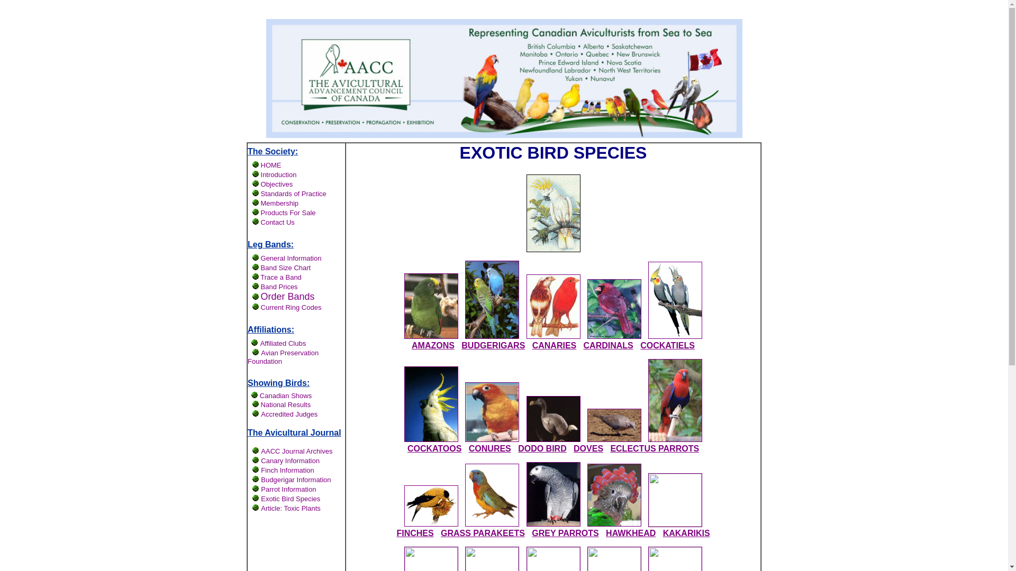 Image resolution: width=1016 pixels, height=571 pixels. Describe the element at coordinates (542, 448) in the screenshot. I see `DODO BIRD` at that location.